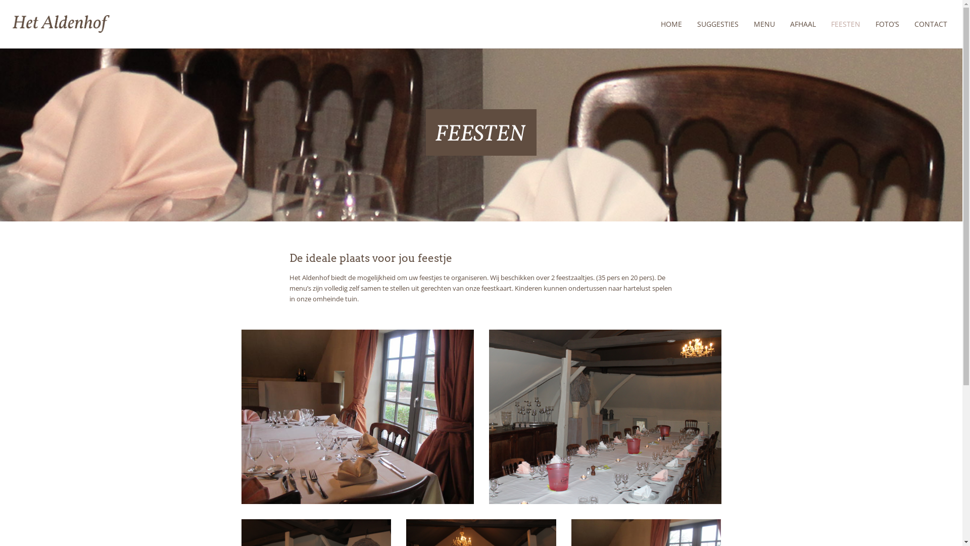  I want to click on AFHAAL, so click(803, 24).